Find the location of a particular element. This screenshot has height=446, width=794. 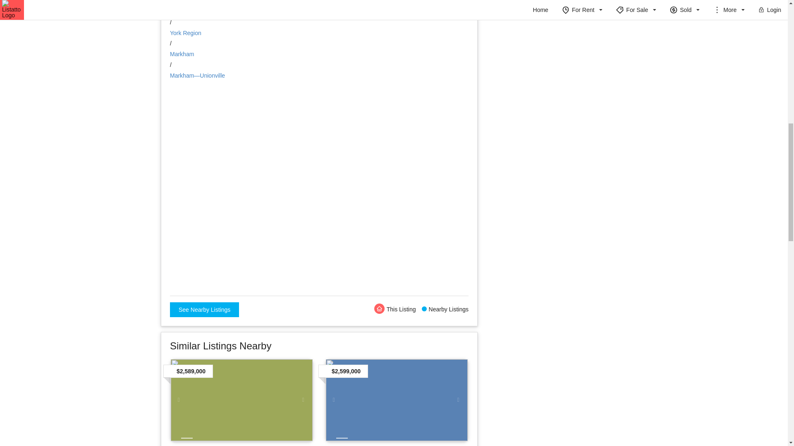

Golden Horseshoe is located at coordinates (194, 12).